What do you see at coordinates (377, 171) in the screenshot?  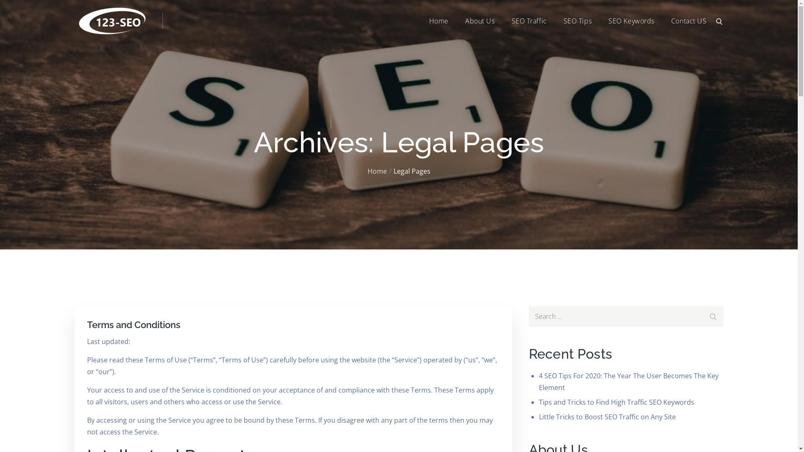 I see `Home` at bounding box center [377, 171].